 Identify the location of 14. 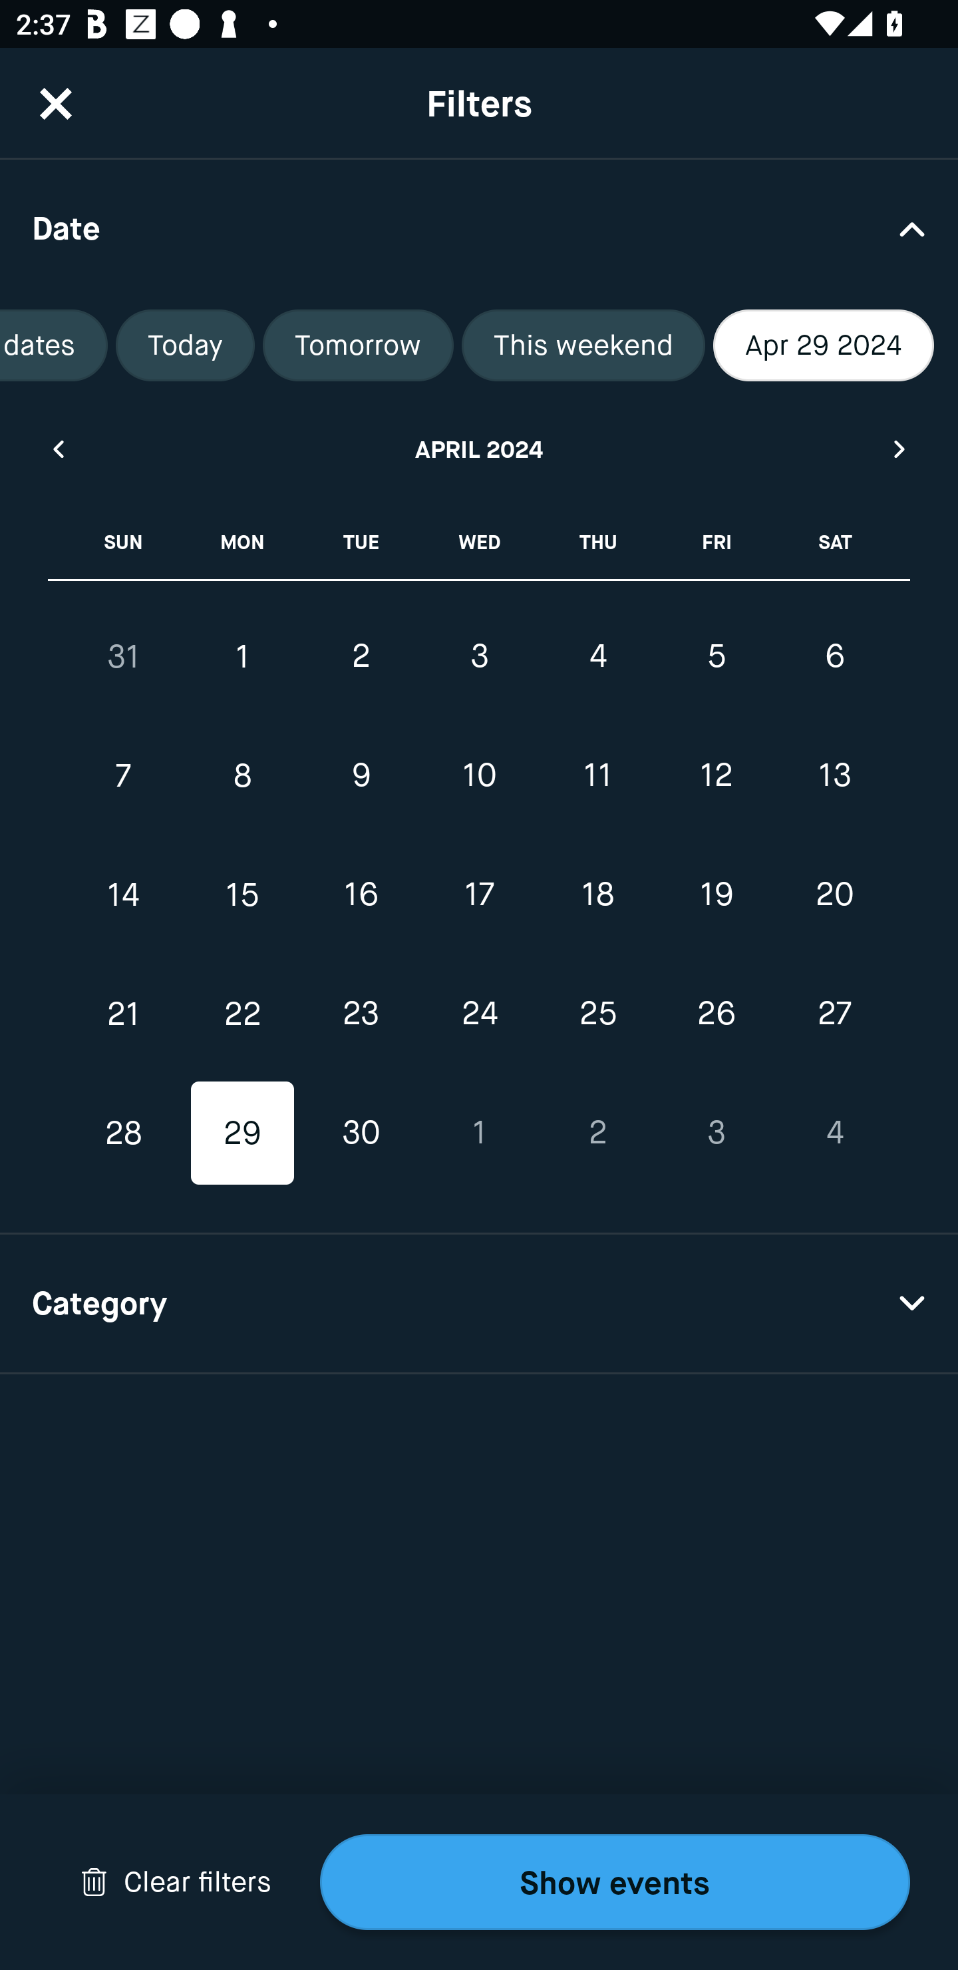
(124, 894).